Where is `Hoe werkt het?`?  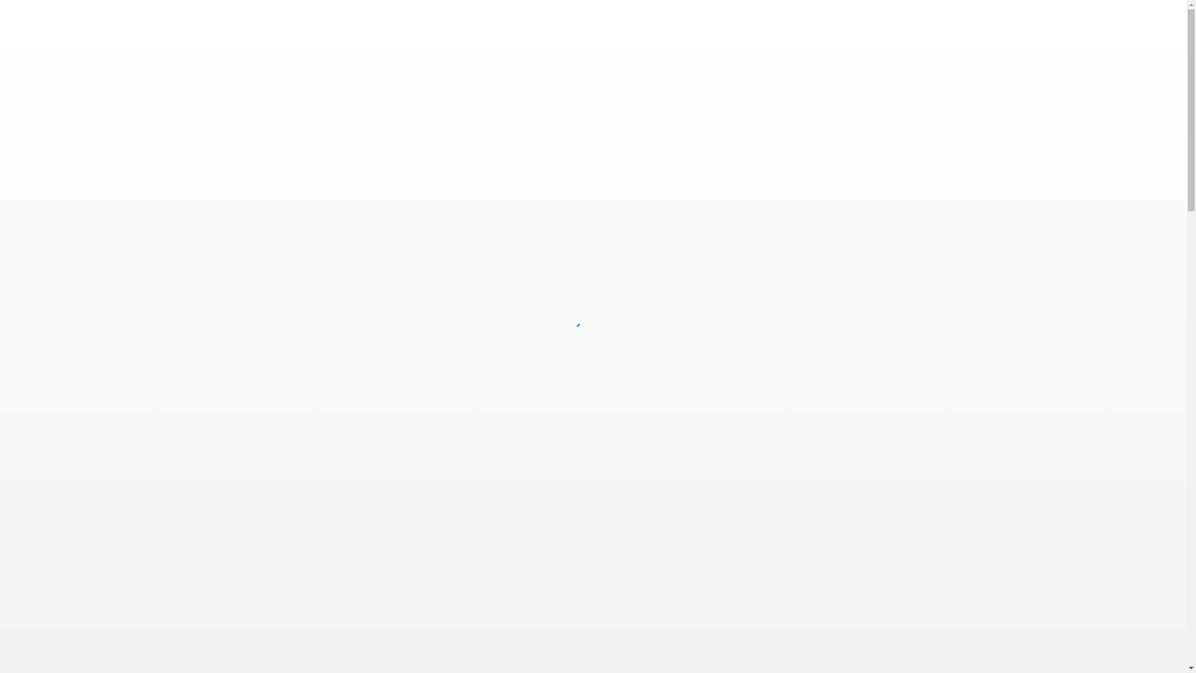 Hoe werkt het? is located at coordinates (974, 18).